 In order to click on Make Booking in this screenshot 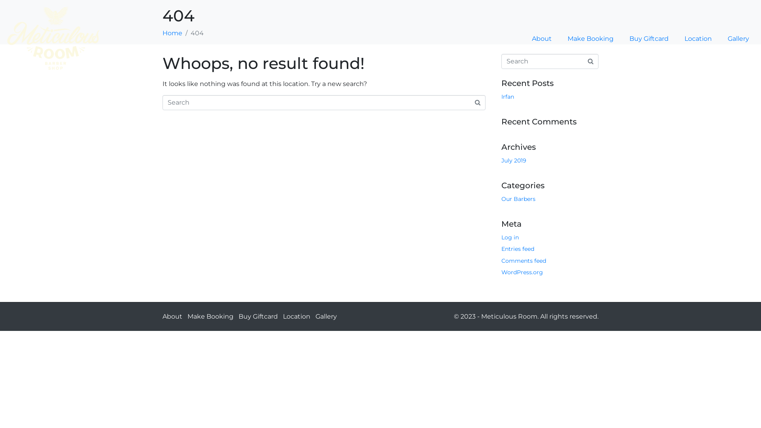, I will do `click(591, 38)`.